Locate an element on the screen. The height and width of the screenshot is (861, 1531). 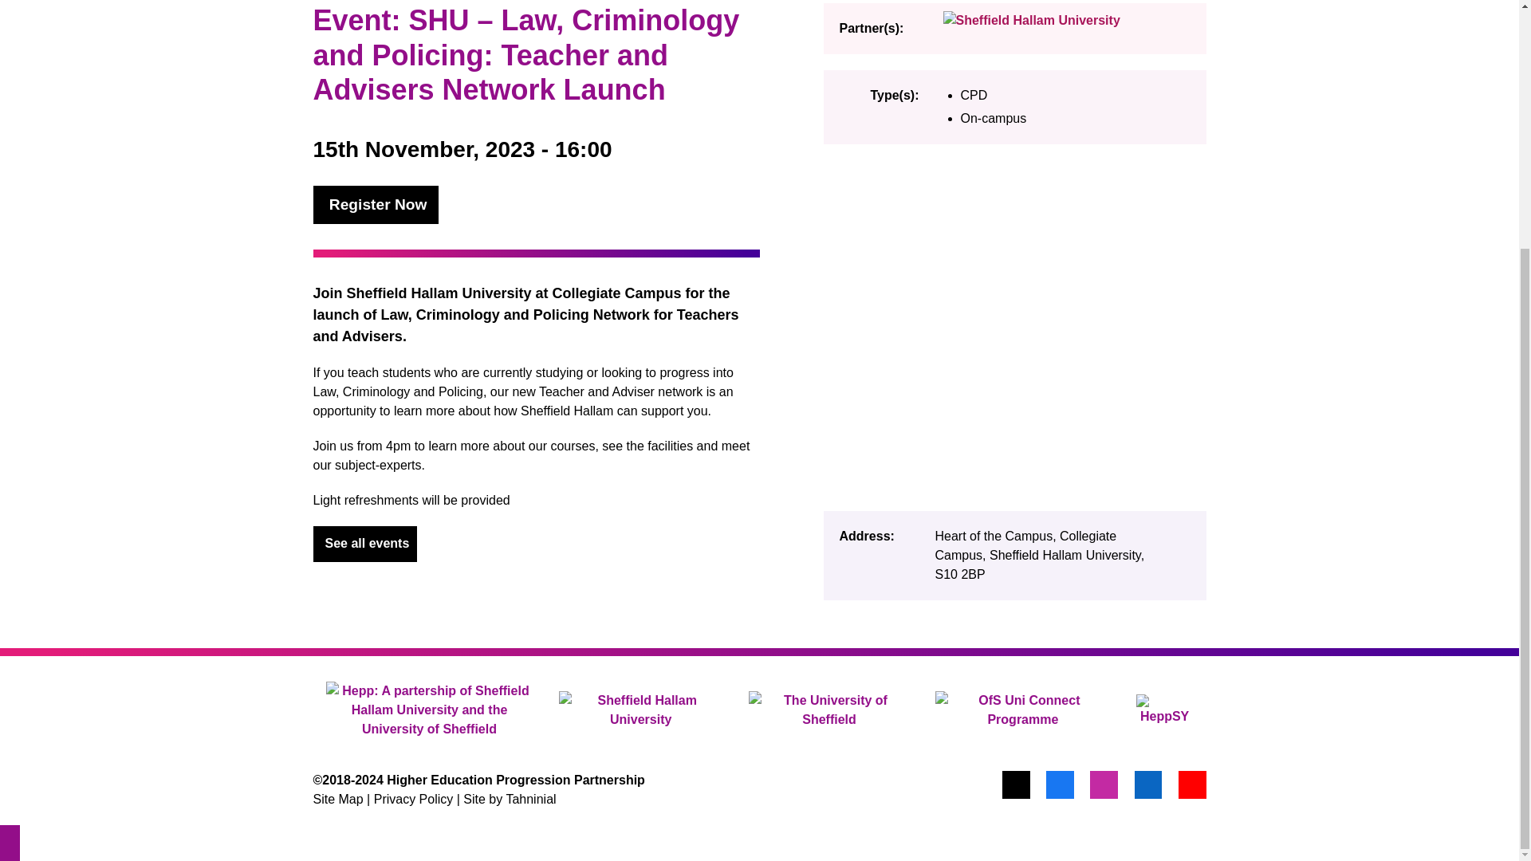
Visit Hepp on LinkedIn is located at coordinates (1148, 784).